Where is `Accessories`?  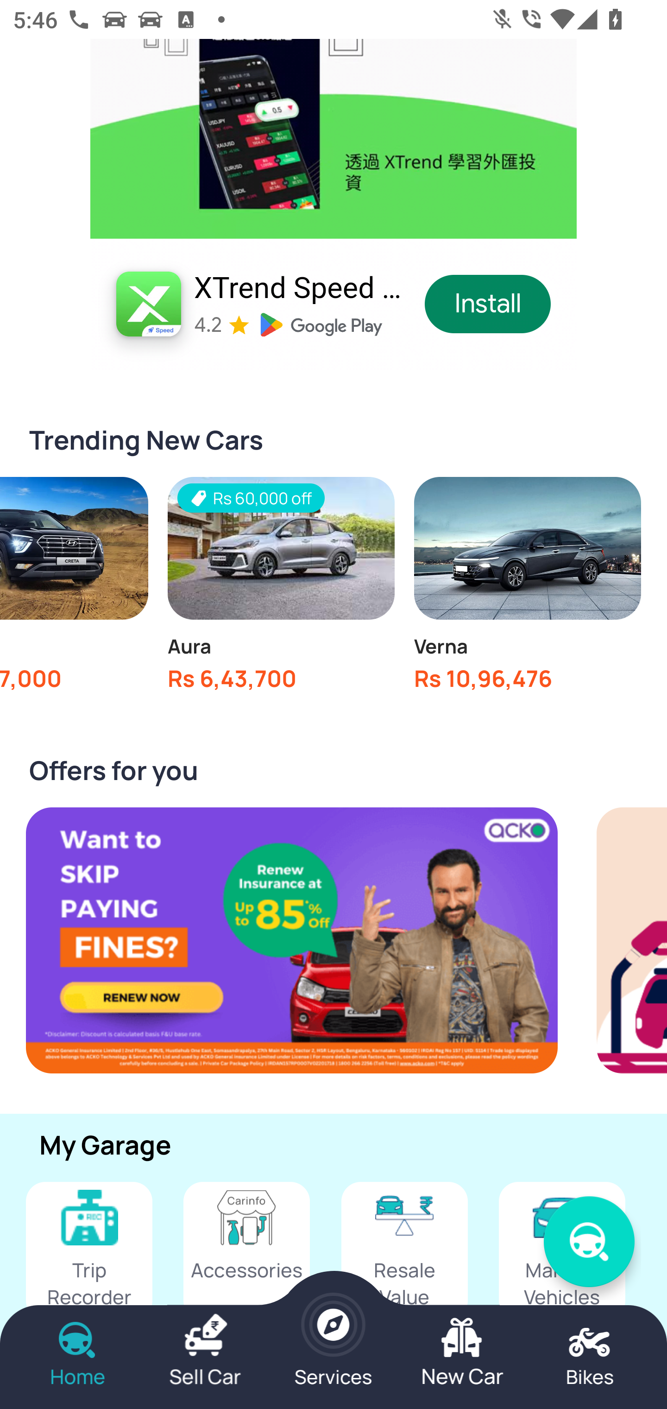
Accessories is located at coordinates (246, 1251).